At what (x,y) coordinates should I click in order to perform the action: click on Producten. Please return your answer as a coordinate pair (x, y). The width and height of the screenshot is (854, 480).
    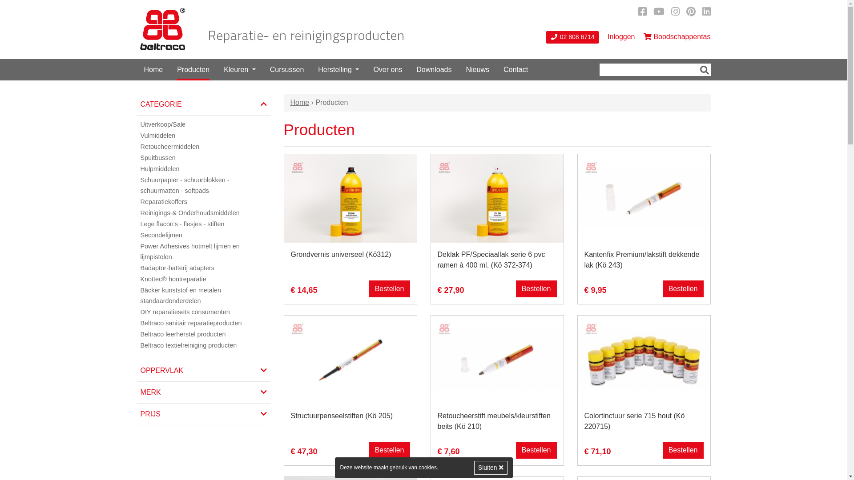
    Looking at the image, I should click on (193, 70).